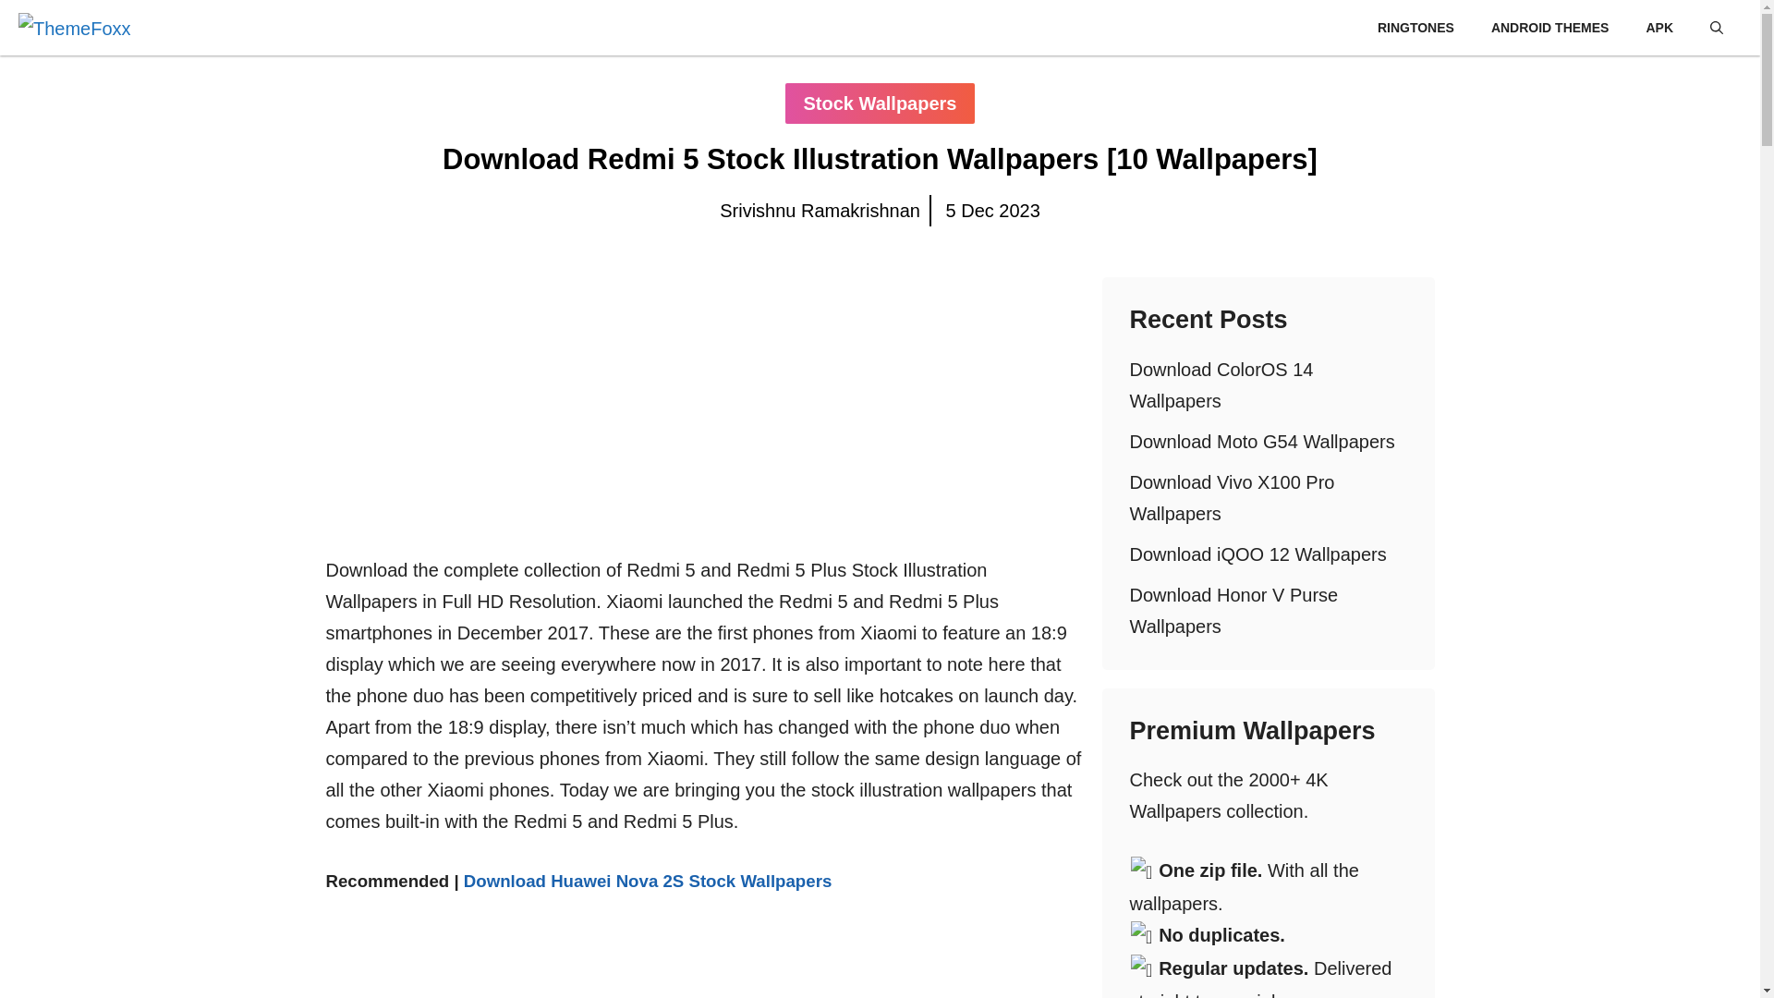 The width and height of the screenshot is (1774, 998). I want to click on Download Vivo X100 Pro Wallpapers, so click(1231, 497).